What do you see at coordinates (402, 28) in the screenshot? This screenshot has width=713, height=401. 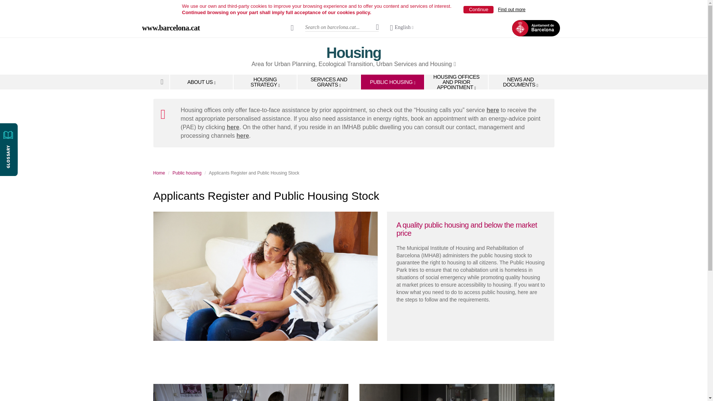 I see `Change language` at bounding box center [402, 28].